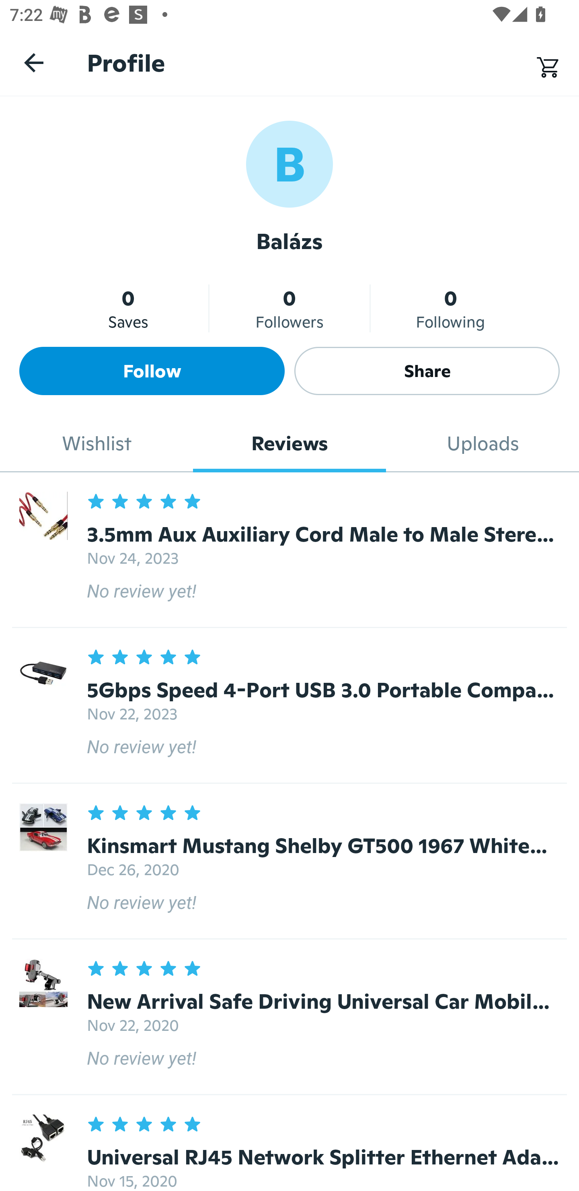 The height and width of the screenshot is (1191, 579). I want to click on 0 Followers, so click(289, 308).